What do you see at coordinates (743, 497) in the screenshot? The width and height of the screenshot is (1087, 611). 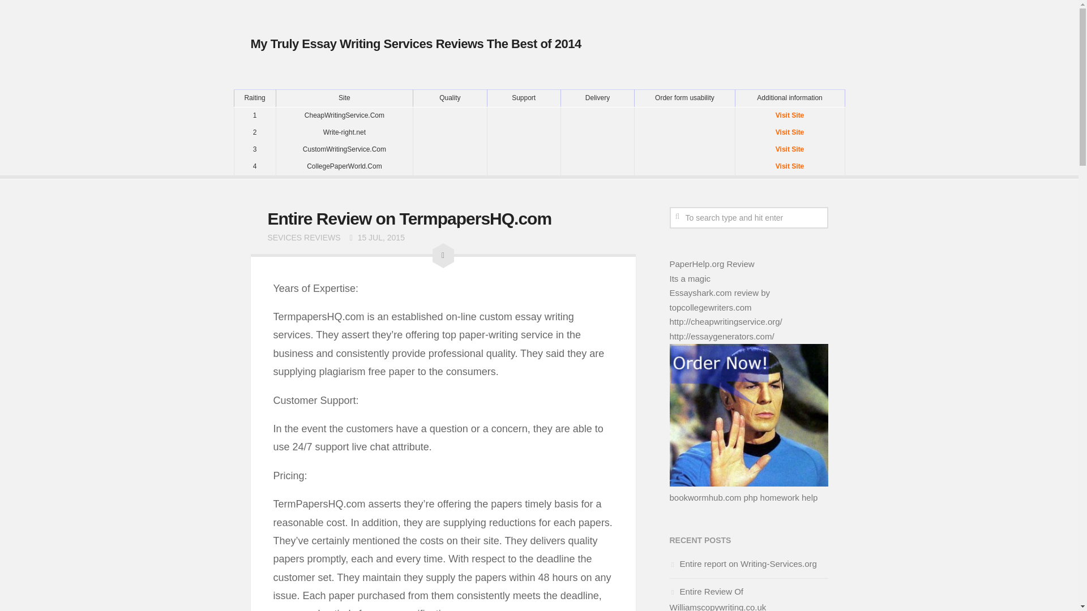 I see `bookwormhub.com php homework help` at bounding box center [743, 497].